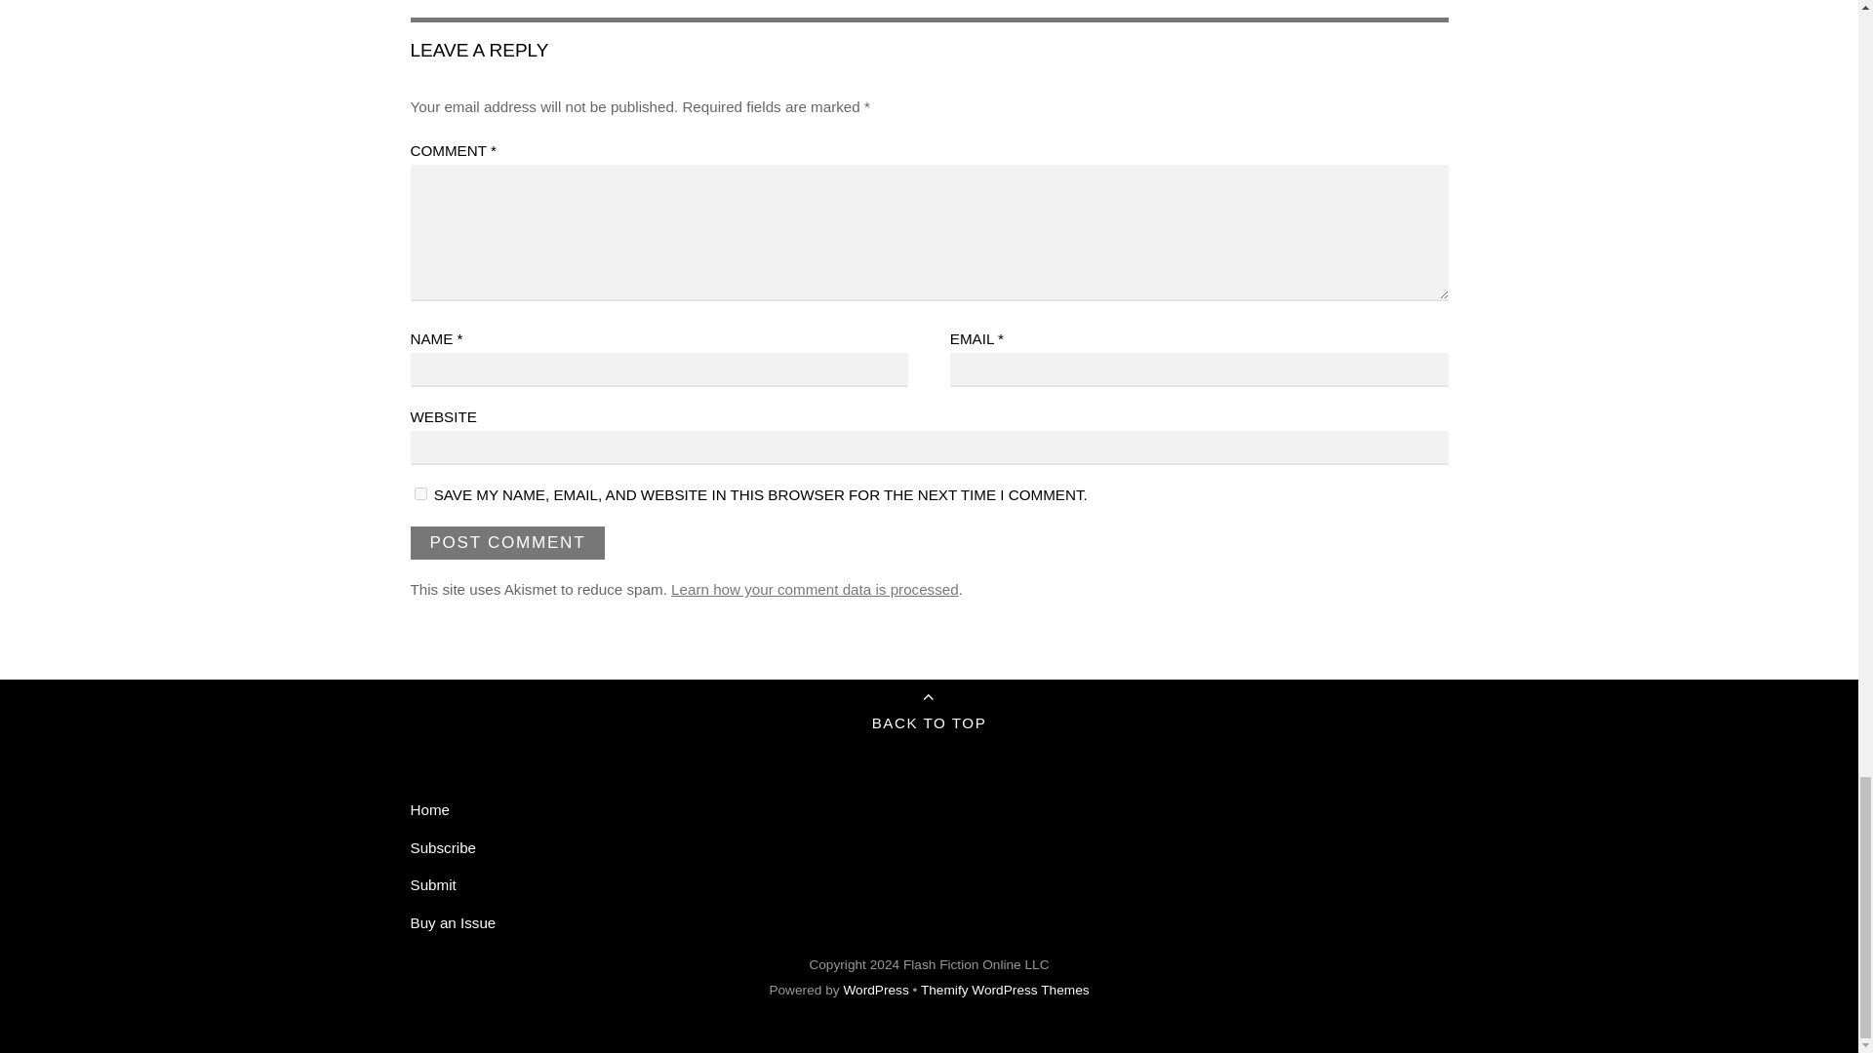 This screenshot has width=1873, height=1053. Describe the element at coordinates (876, 989) in the screenshot. I see `WordPress` at that location.